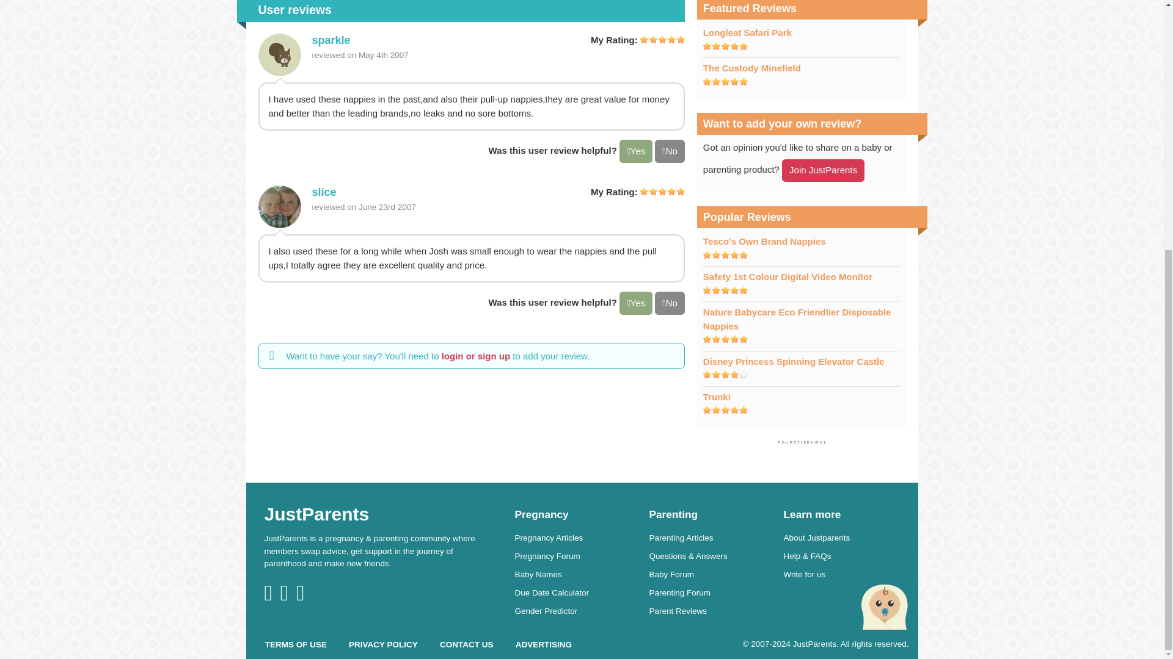 This screenshot has width=1173, height=659. I want to click on Excellent, so click(725, 82).